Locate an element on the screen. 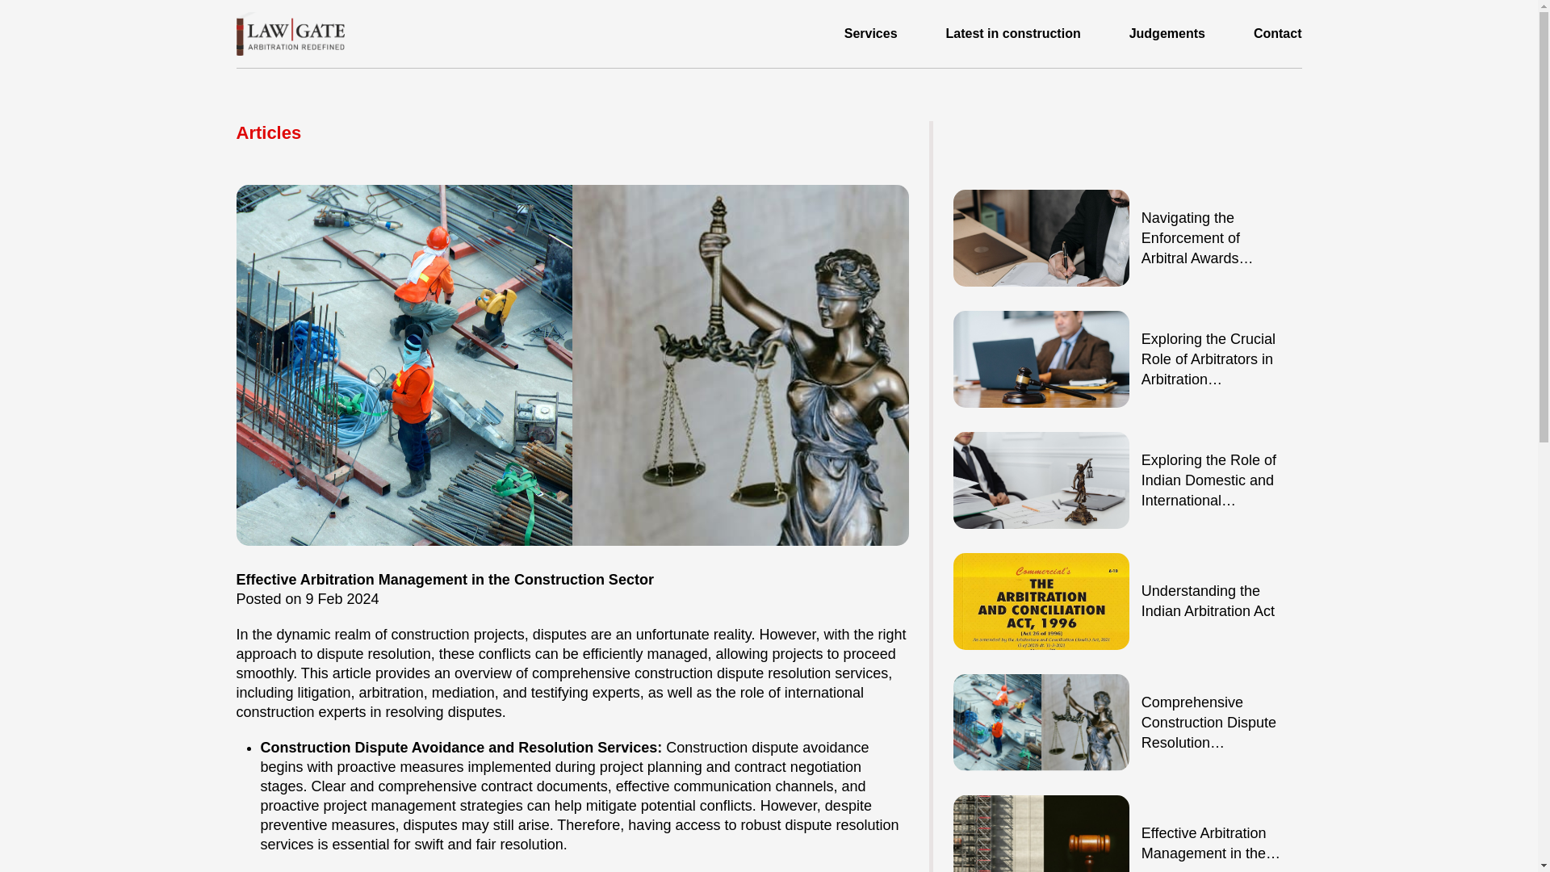 Image resolution: width=1550 pixels, height=872 pixels. Judgements is located at coordinates (1167, 34).